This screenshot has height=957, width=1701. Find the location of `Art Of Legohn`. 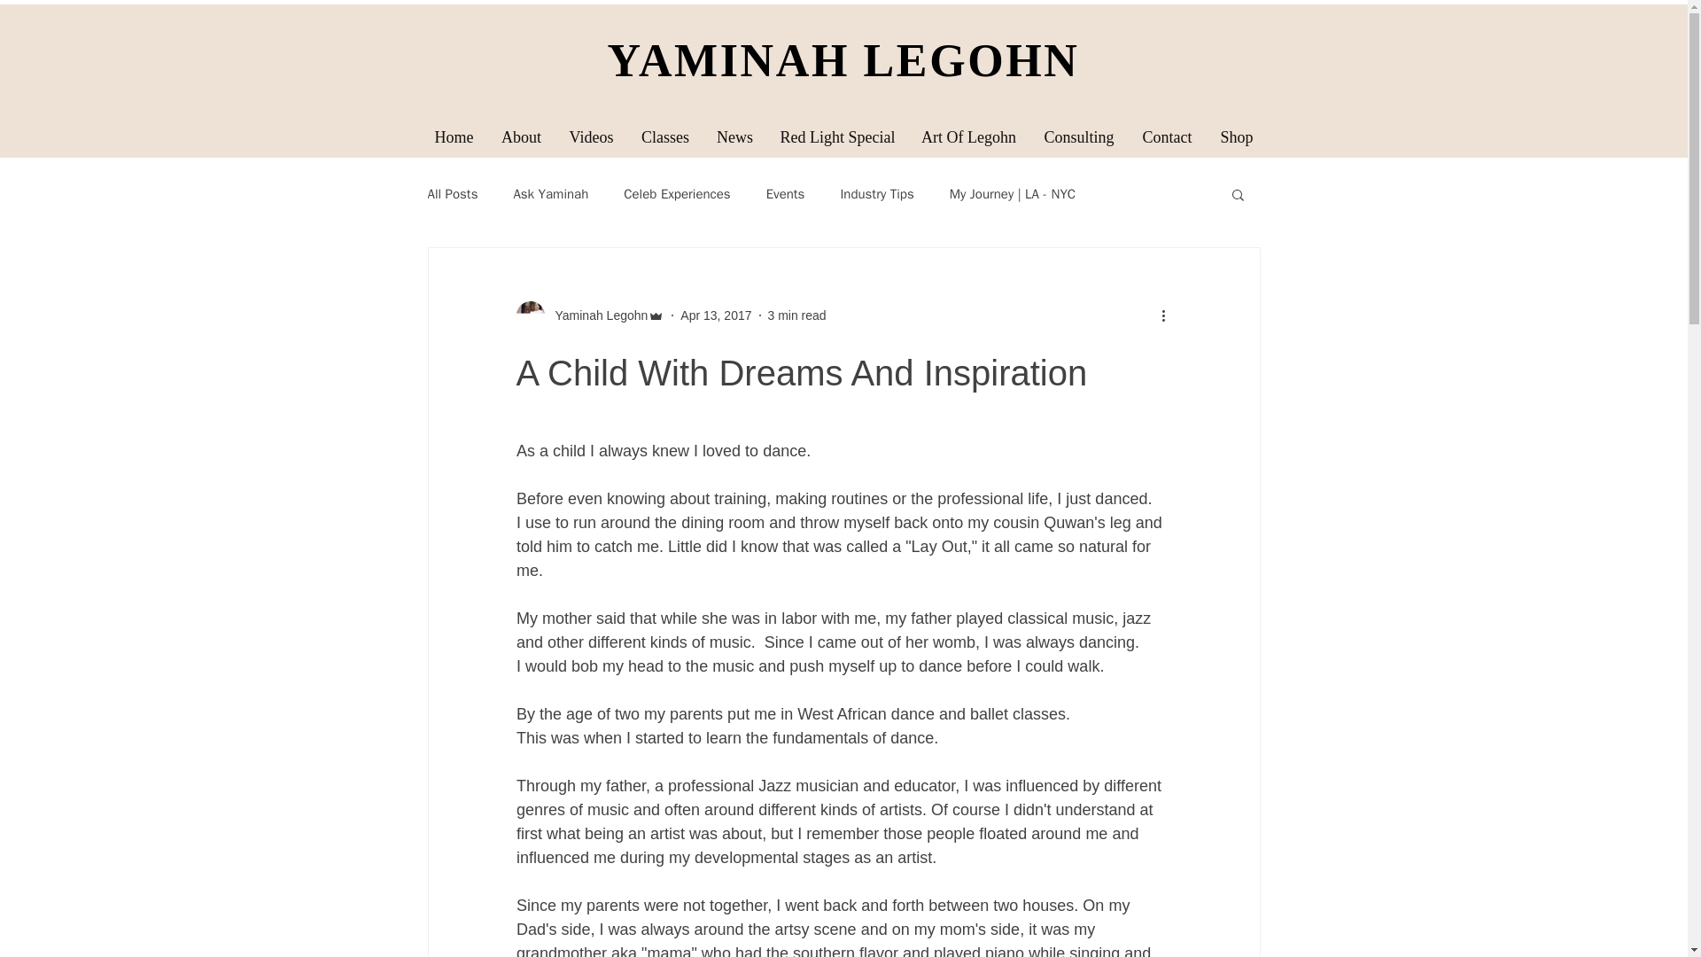

Art Of Legohn is located at coordinates (967, 136).